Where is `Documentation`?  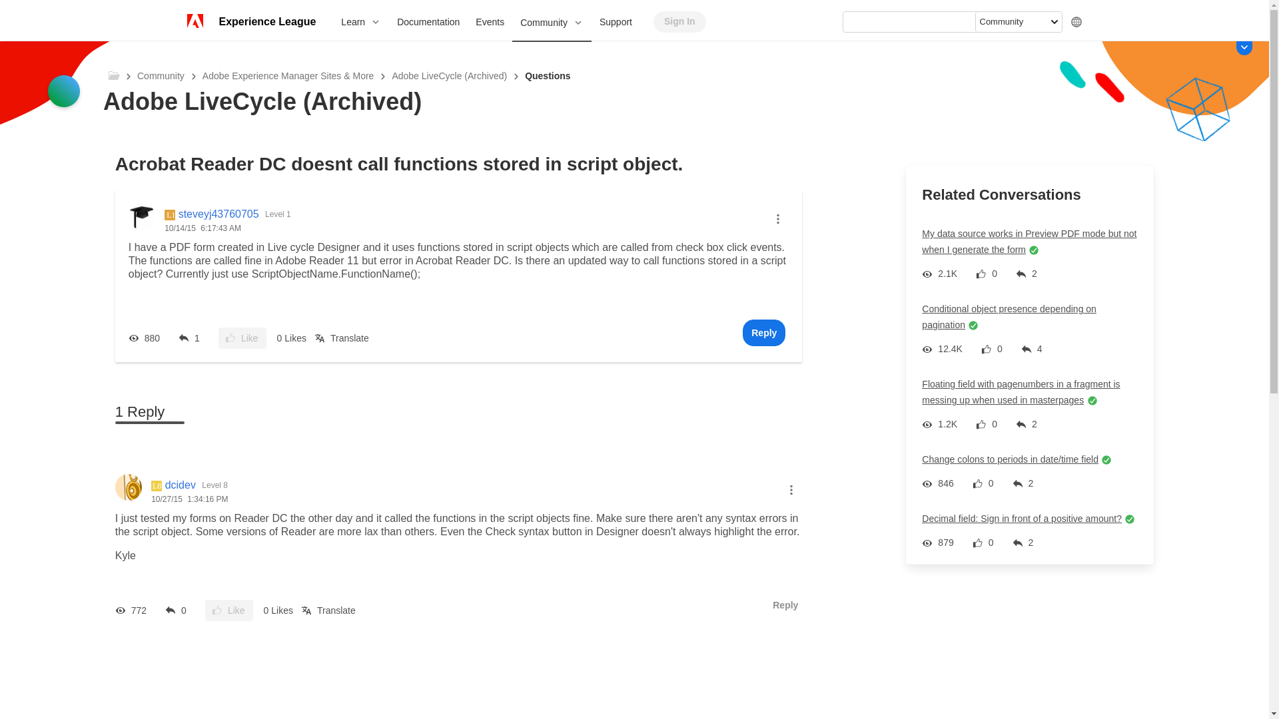 Documentation is located at coordinates (428, 21).